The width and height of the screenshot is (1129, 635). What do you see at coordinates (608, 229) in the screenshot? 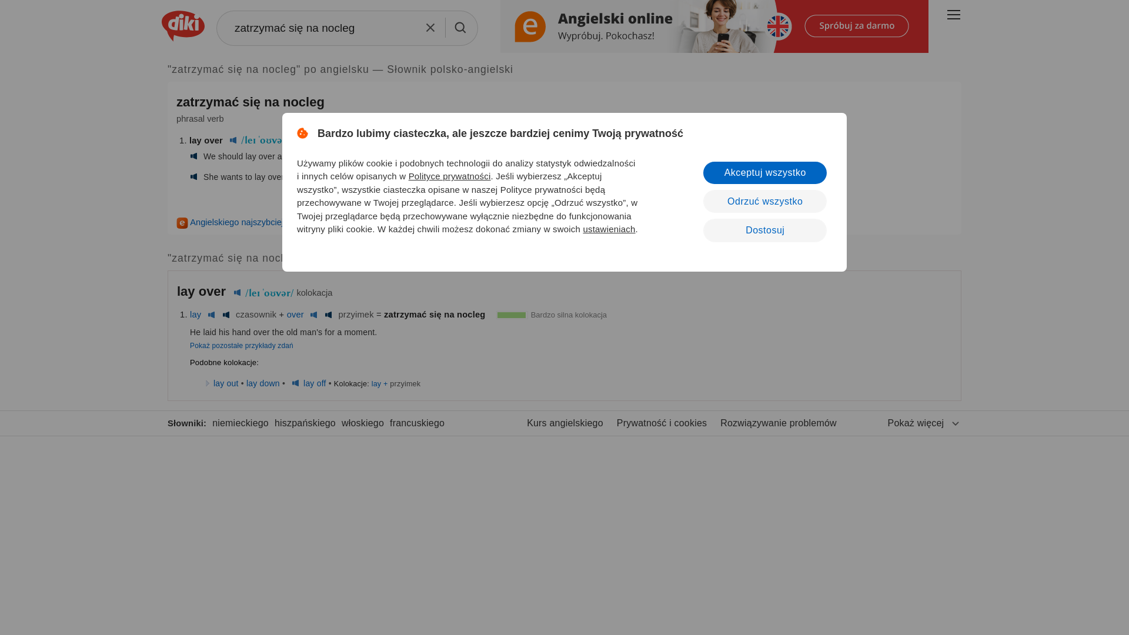
I see `ustawieniach` at bounding box center [608, 229].